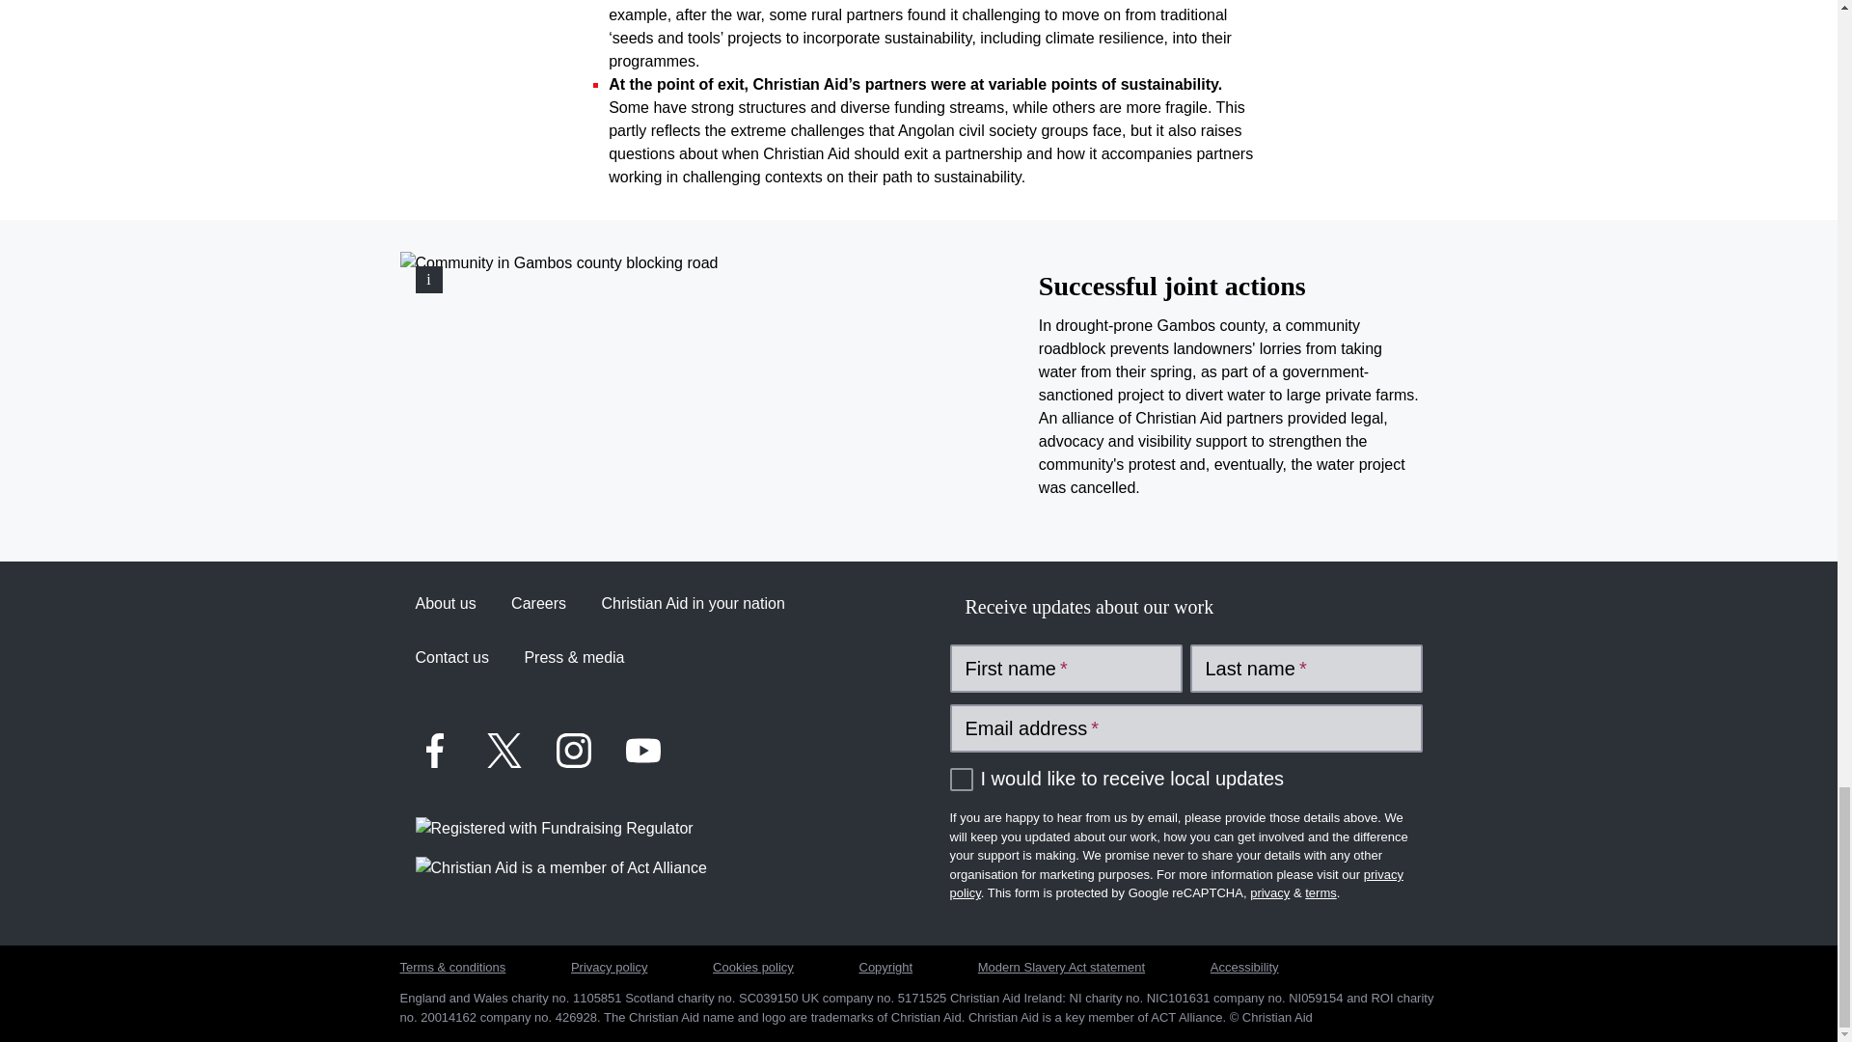  What do you see at coordinates (753, 967) in the screenshot?
I see `Cookies policy` at bounding box center [753, 967].